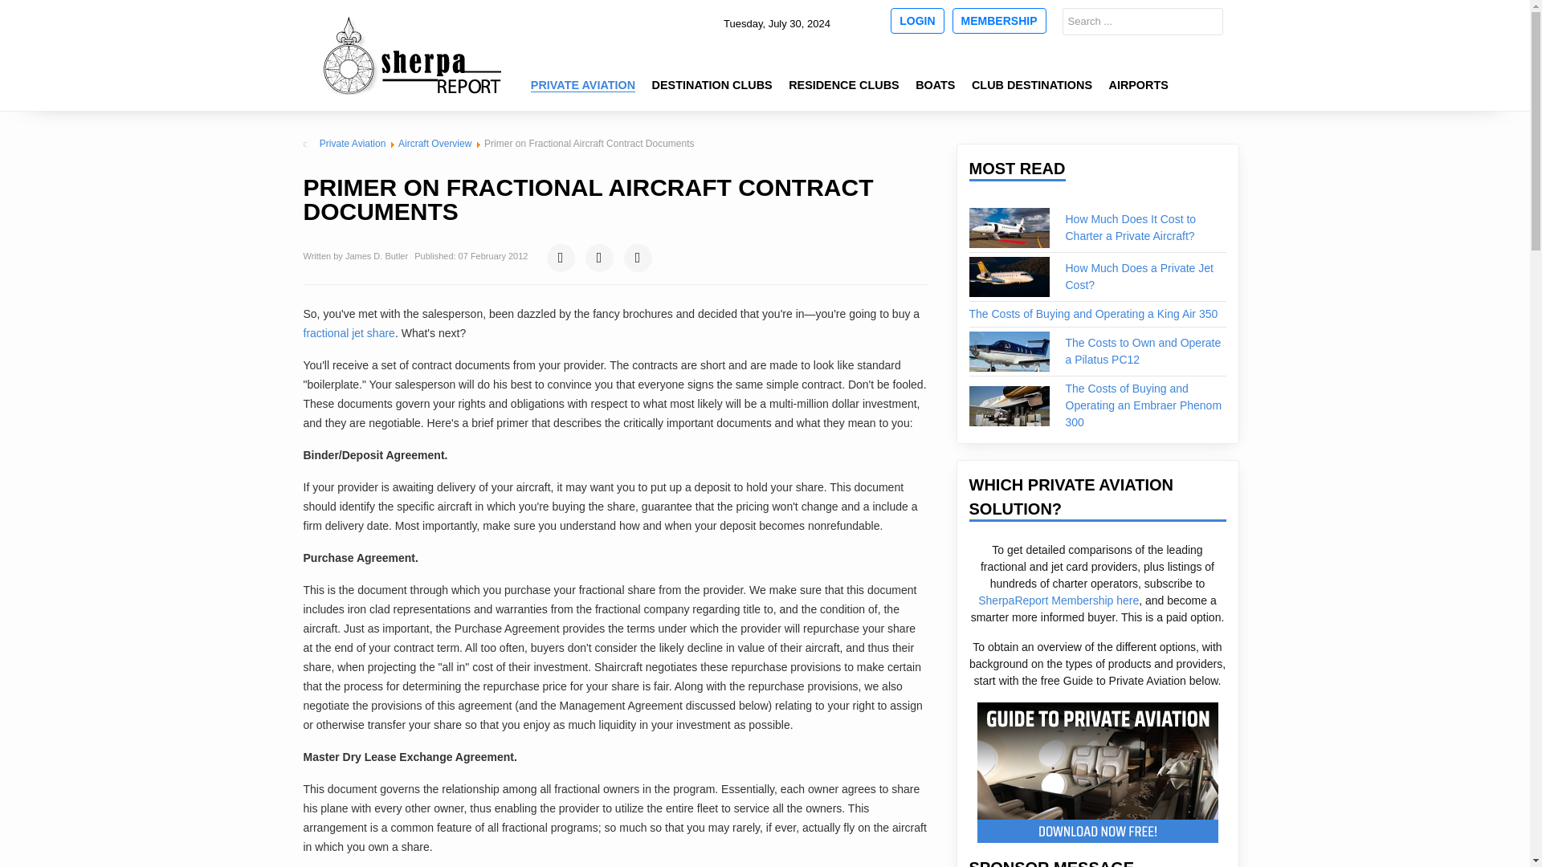 This screenshot has height=867, width=1542. What do you see at coordinates (935, 84) in the screenshot?
I see `BOATS` at bounding box center [935, 84].